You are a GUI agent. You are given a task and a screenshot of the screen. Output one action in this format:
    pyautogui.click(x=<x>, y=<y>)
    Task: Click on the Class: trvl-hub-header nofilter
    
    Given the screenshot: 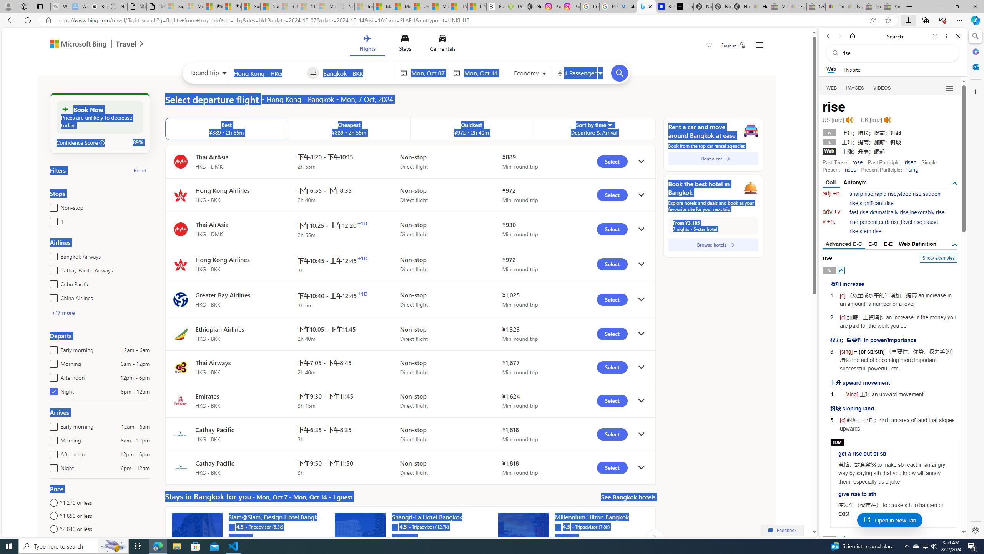 What is the action you would take?
    pyautogui.click(x=406, y=45)
    